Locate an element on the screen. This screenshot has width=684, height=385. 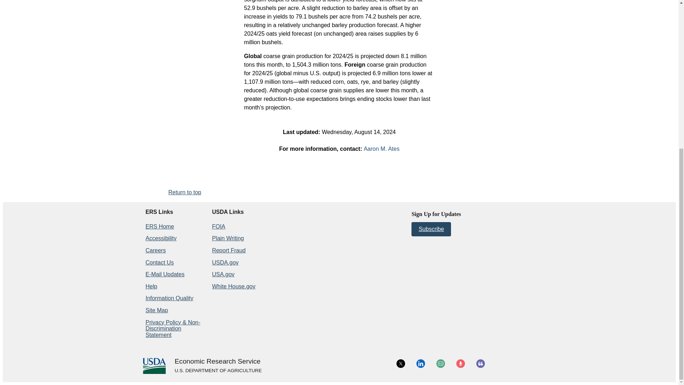
LinkedIn icon is located at coordinates (420, 364).